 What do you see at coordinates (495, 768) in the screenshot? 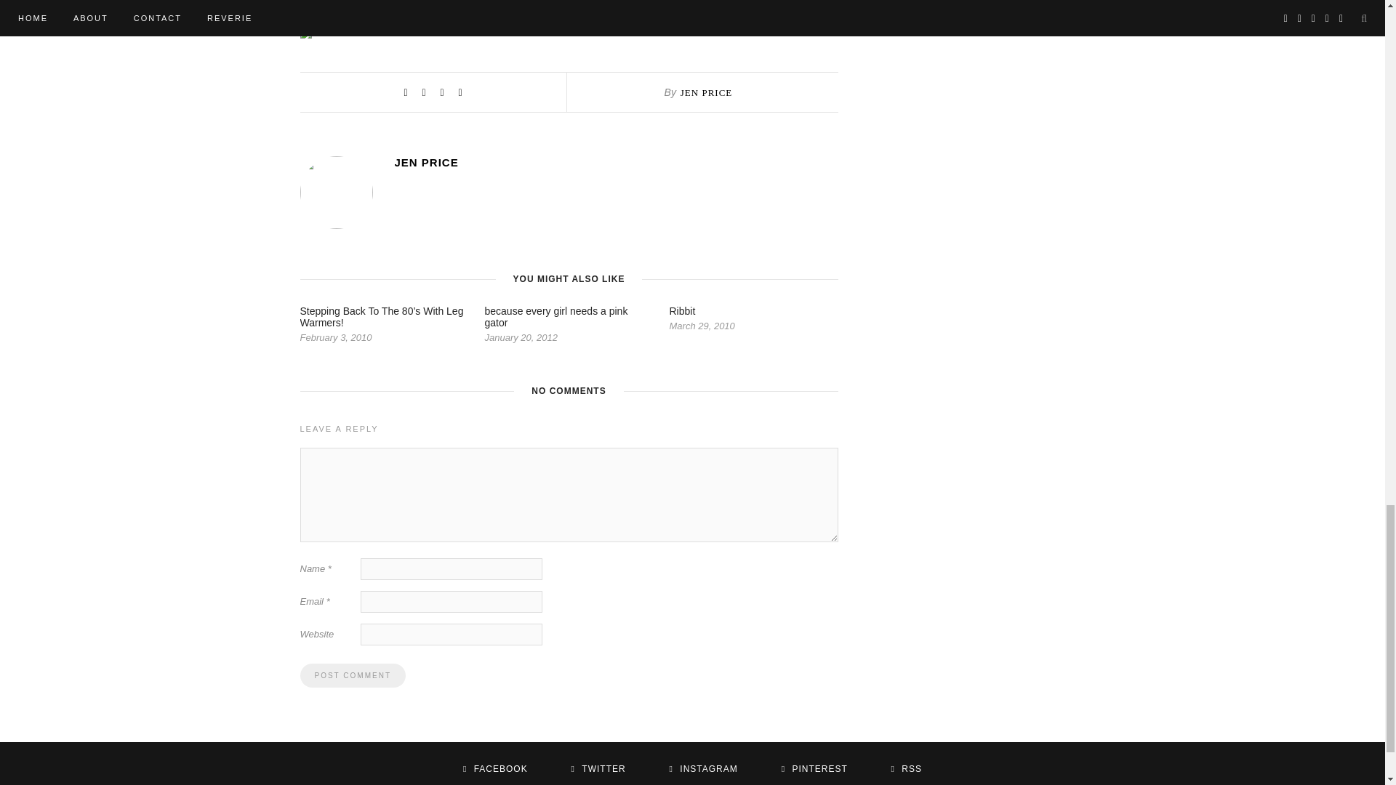
I see `FACEBOOK` at bounding box center [495, 768].